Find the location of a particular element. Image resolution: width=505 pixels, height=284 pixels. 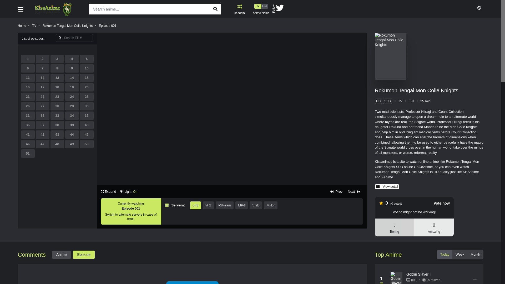

9 is located at coordinates (72, 68).